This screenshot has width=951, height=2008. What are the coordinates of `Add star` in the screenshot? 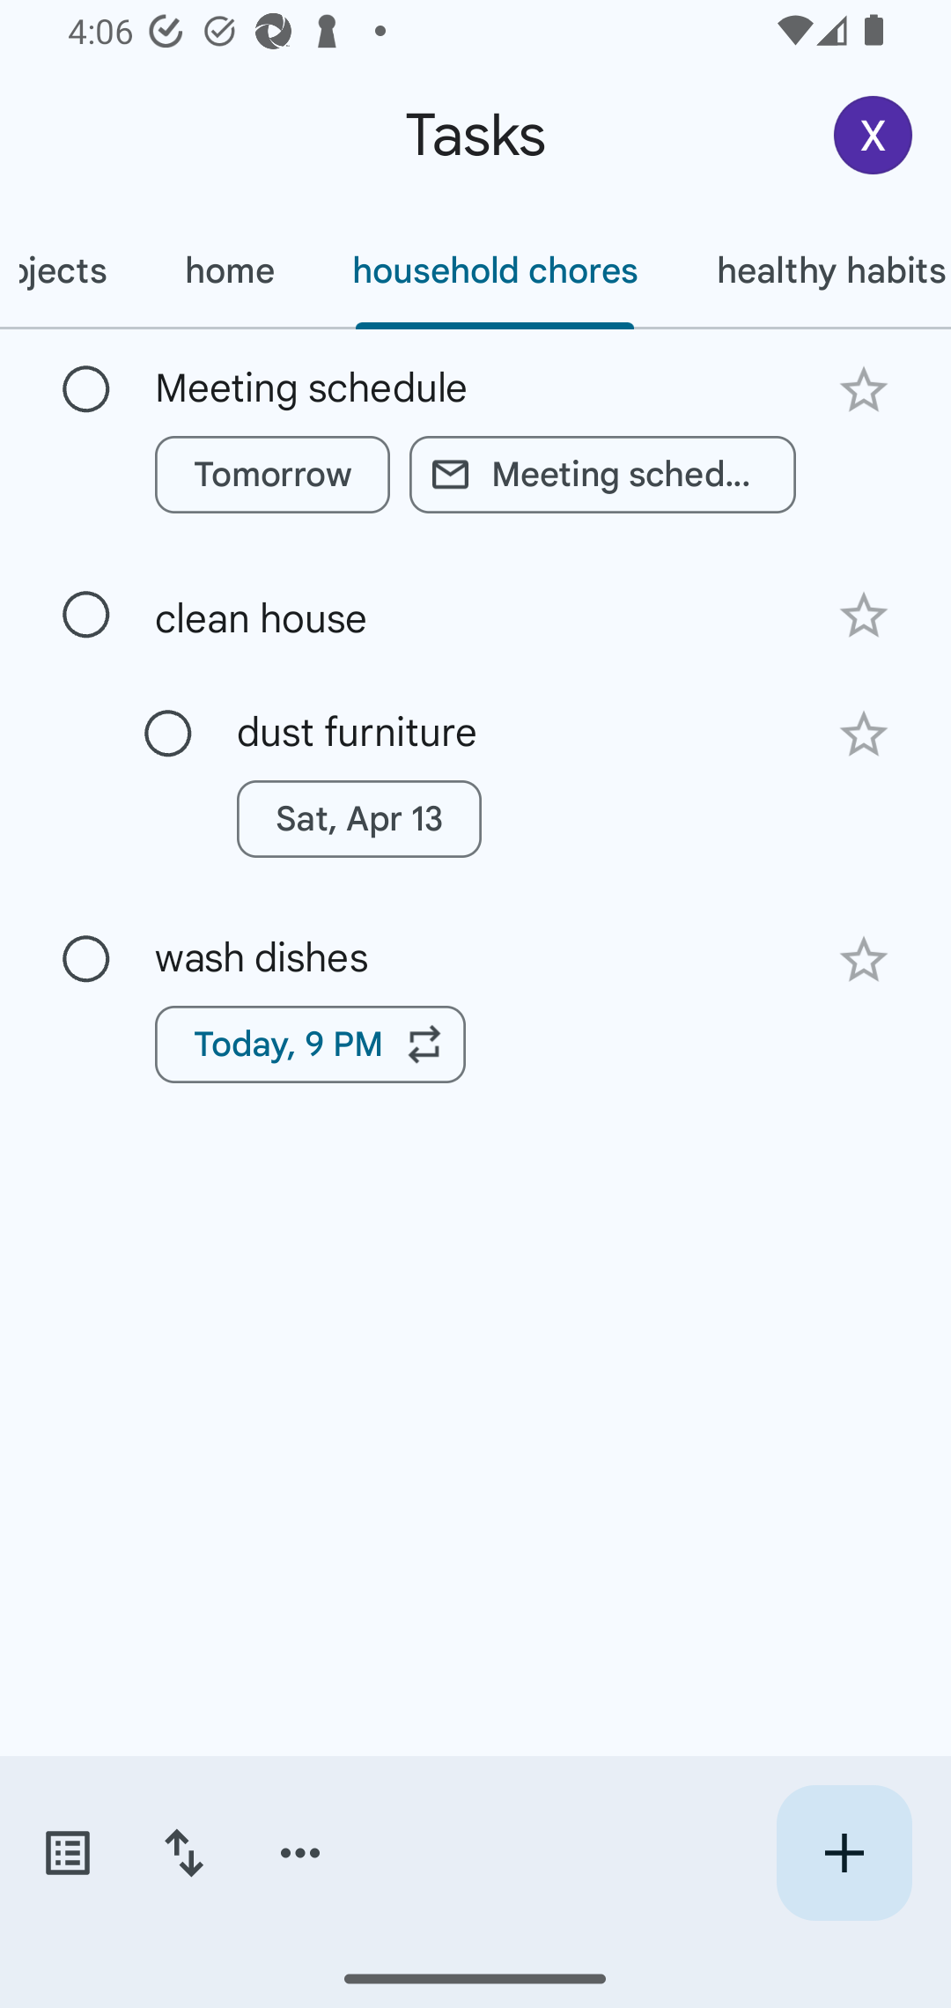 It's located at (863, 735).